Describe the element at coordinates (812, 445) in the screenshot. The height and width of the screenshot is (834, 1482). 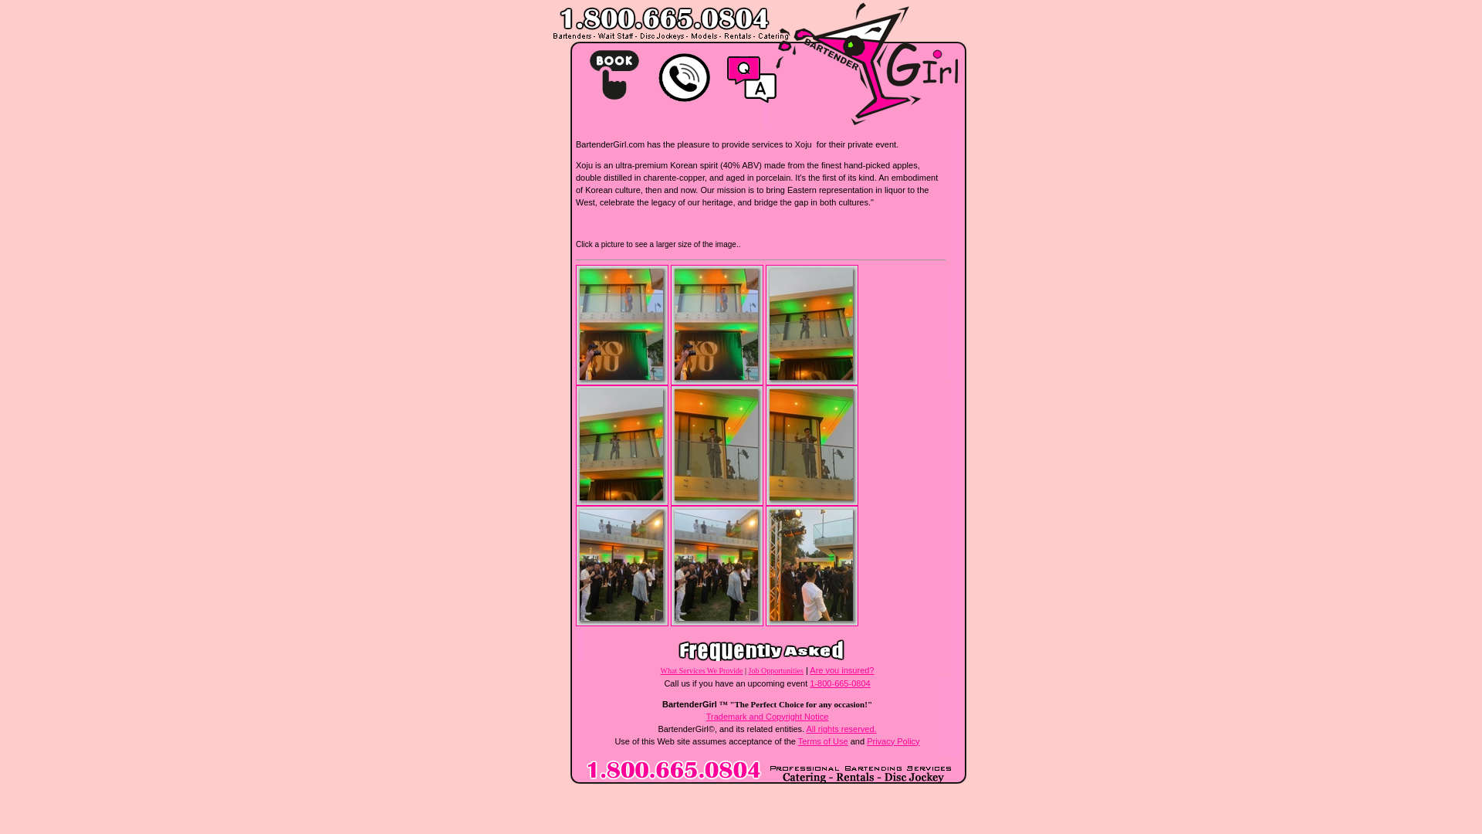
I see `Soyu Event` at that location.